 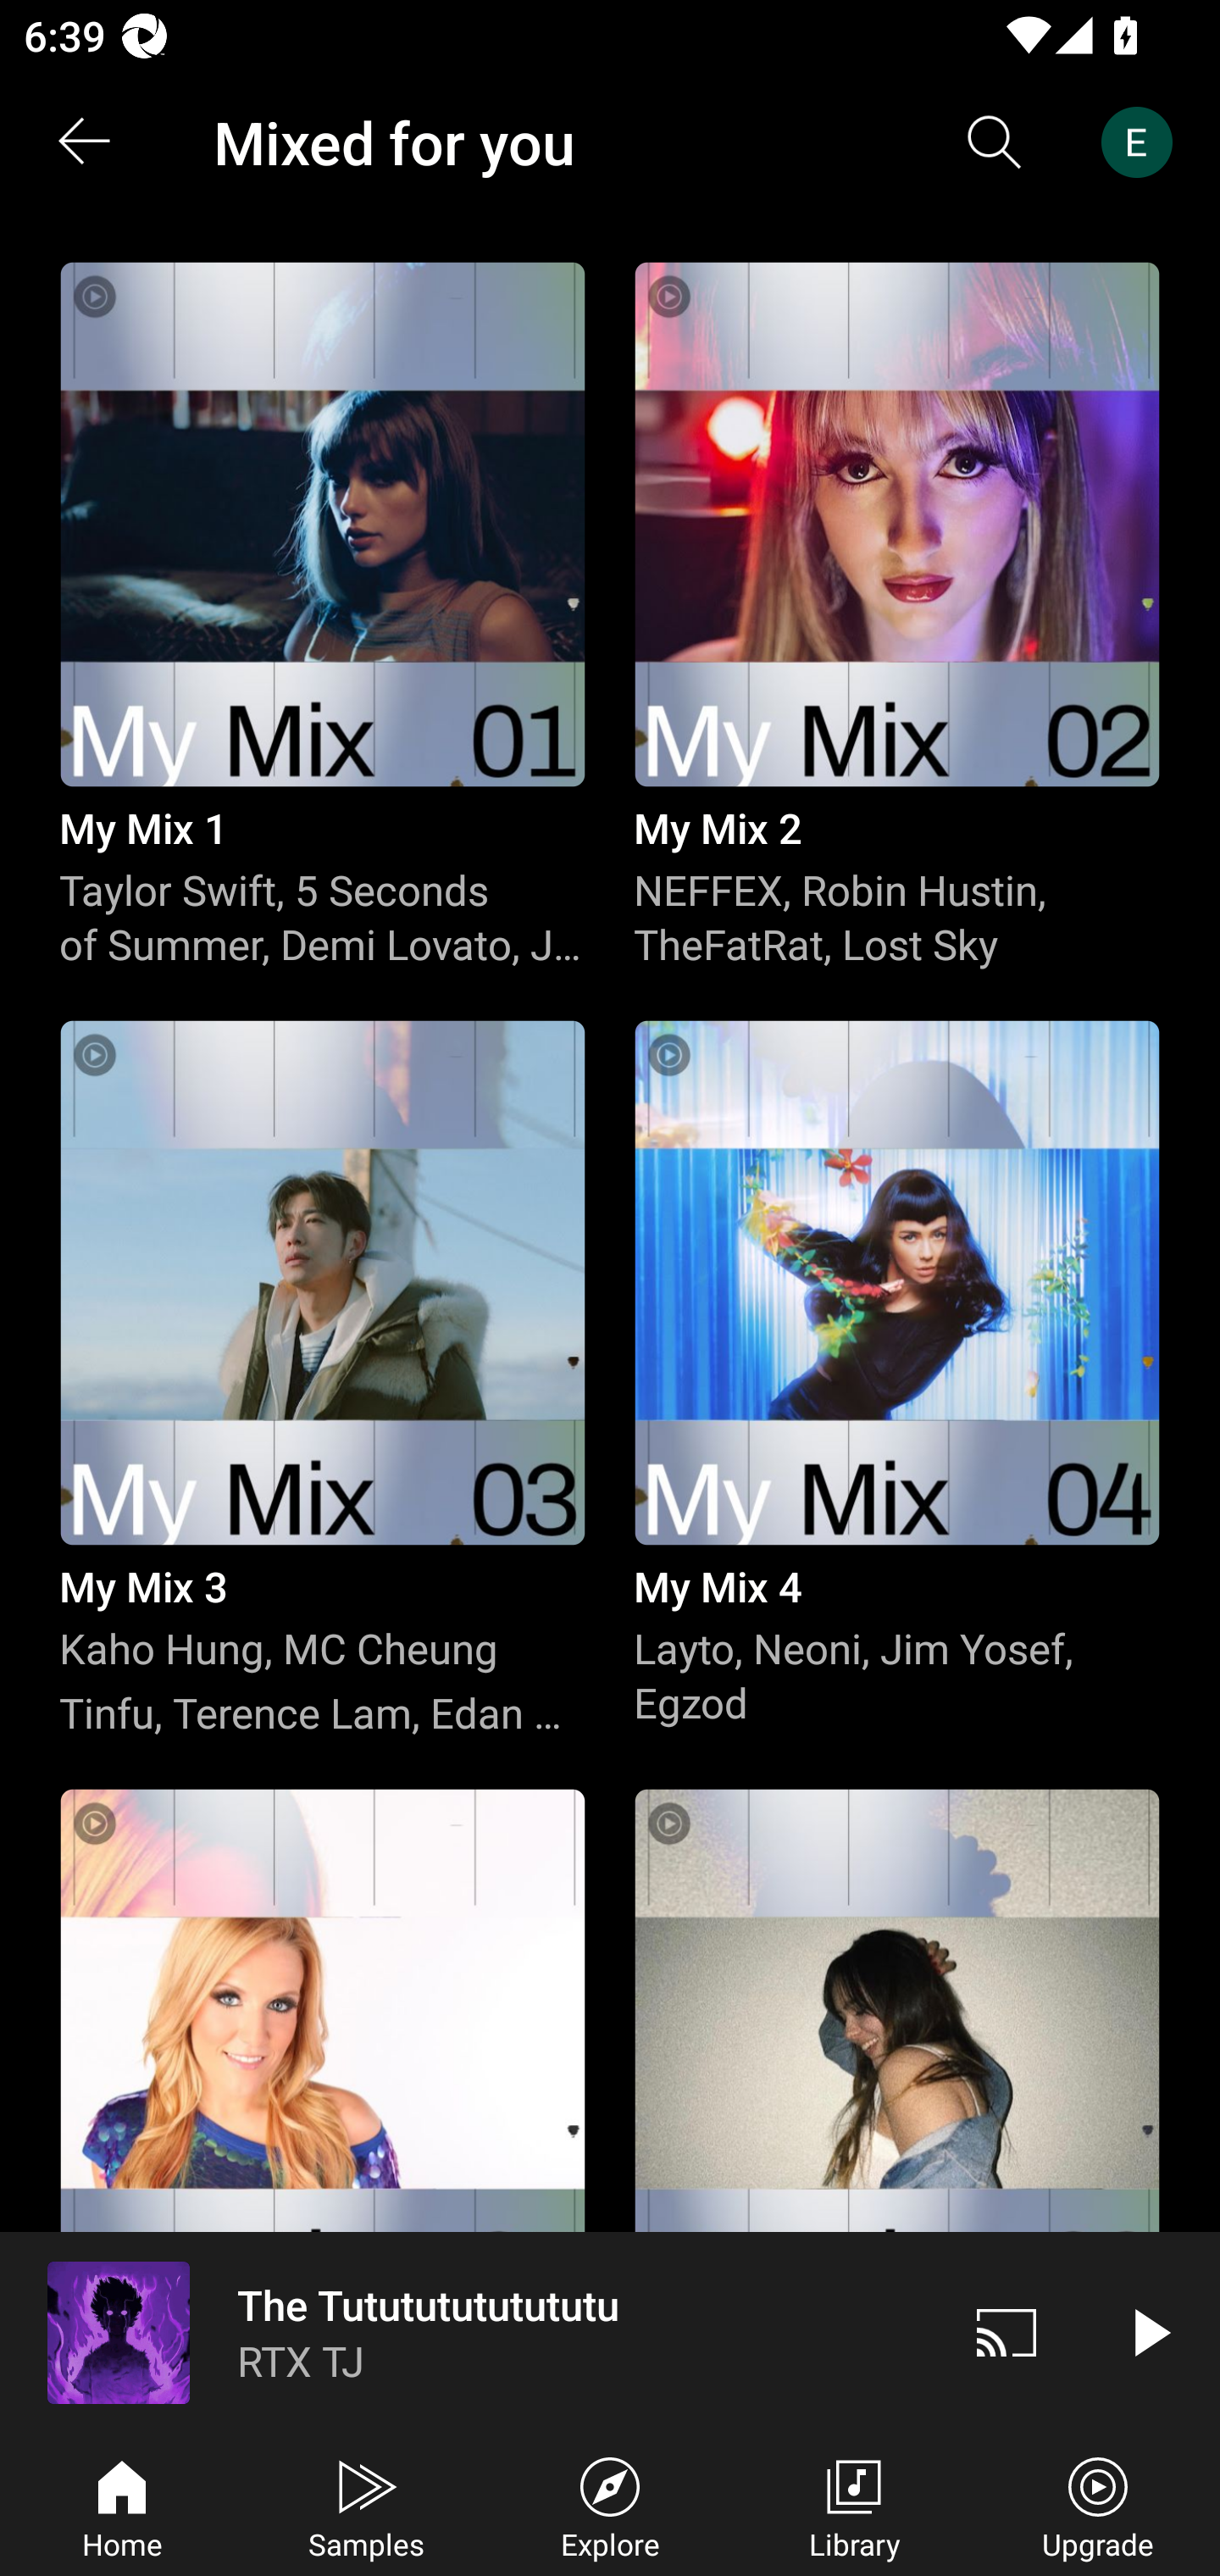 What do you see at coordinates (1149, 2332) in the screenshot?
I see `Play video` at bounding box center [1149, 2332].